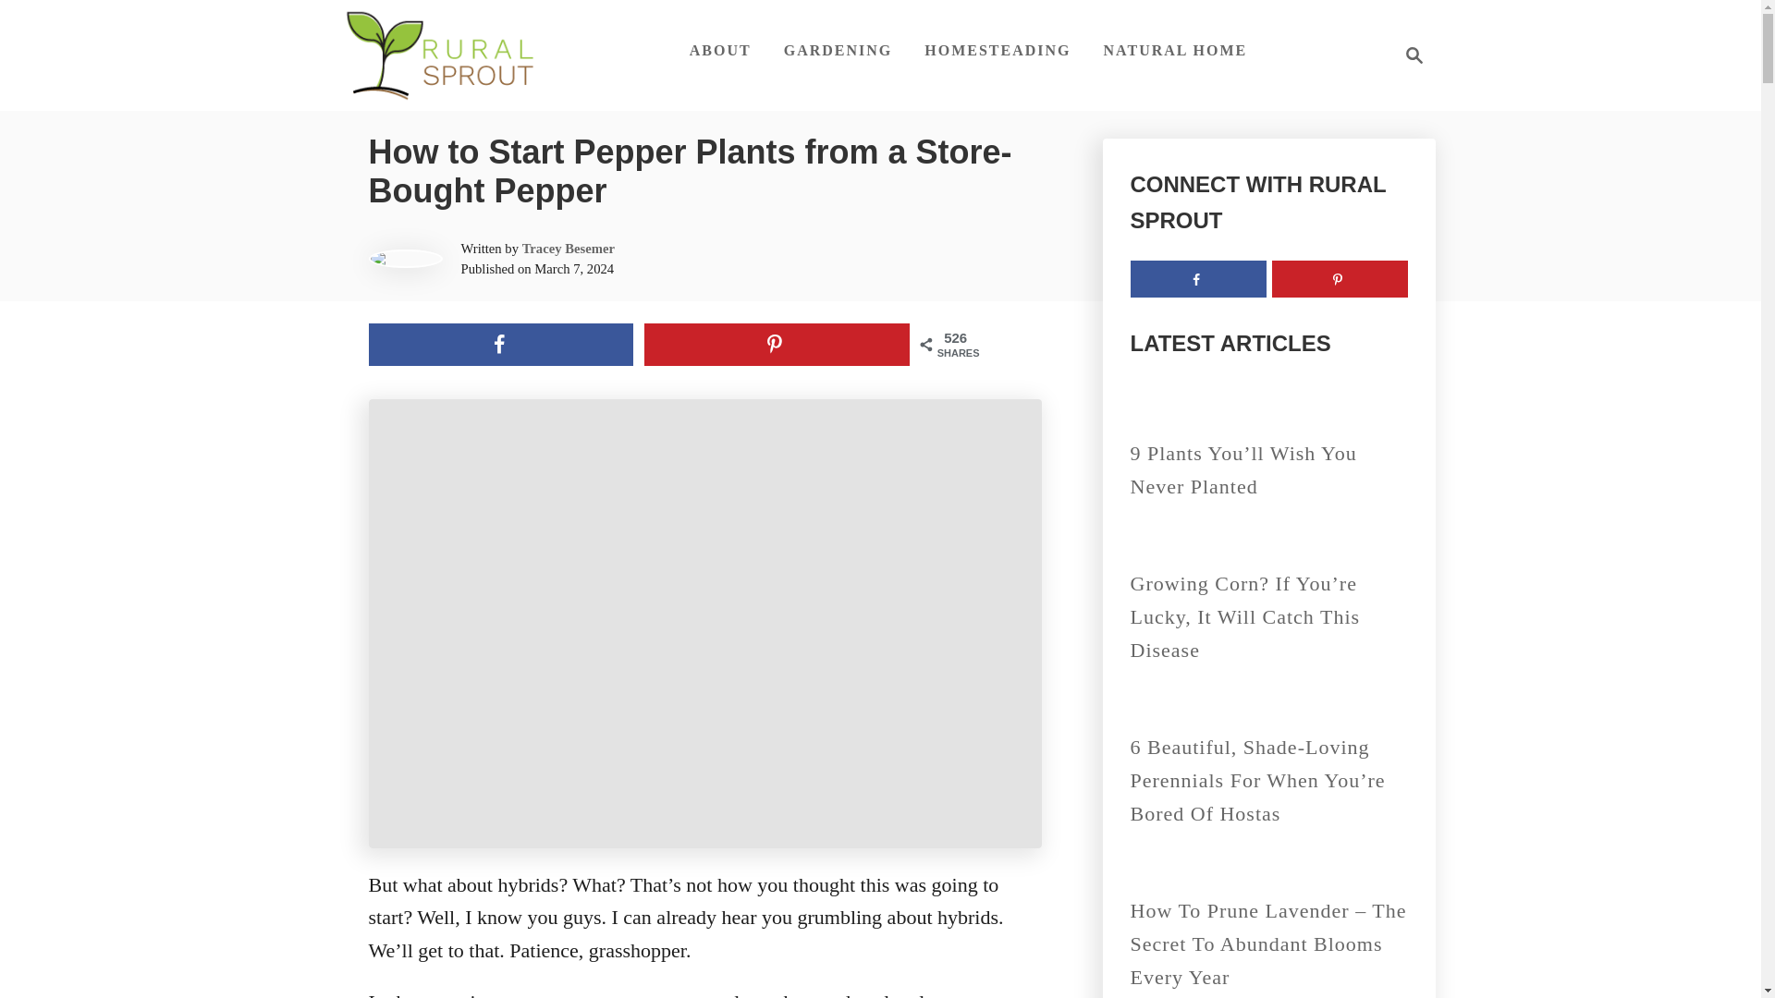 The image size is (1775, 998). I want to click on HOMESTEADING, so click(500, 344).